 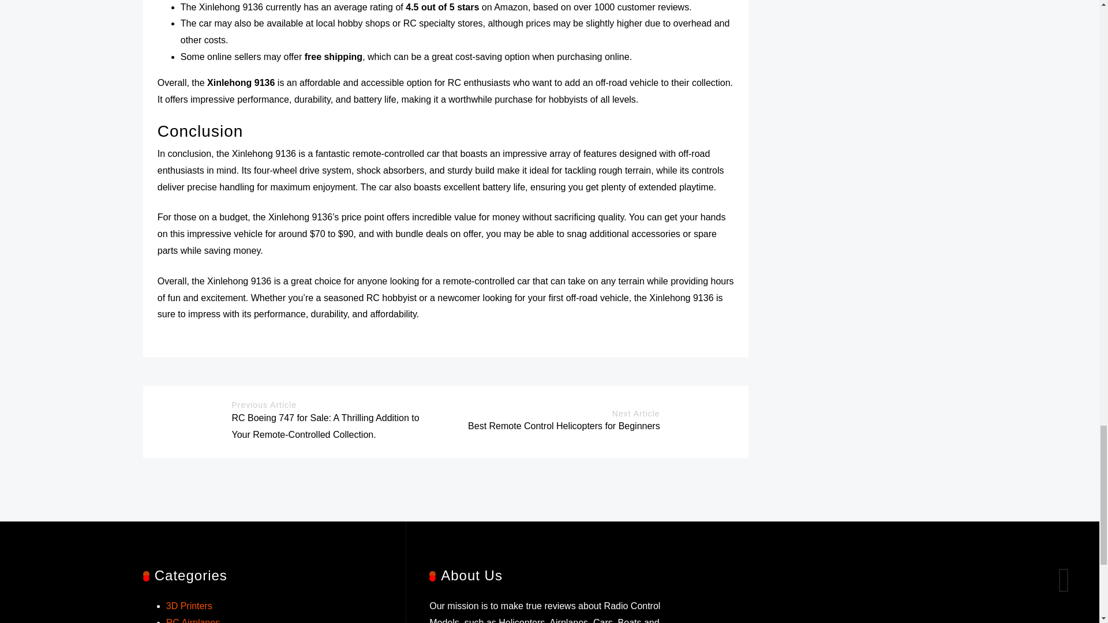 What do you see at coordinates (193, 621) in the screenshot?
I see `RC Airplanes` at bounding box center [193, 621].